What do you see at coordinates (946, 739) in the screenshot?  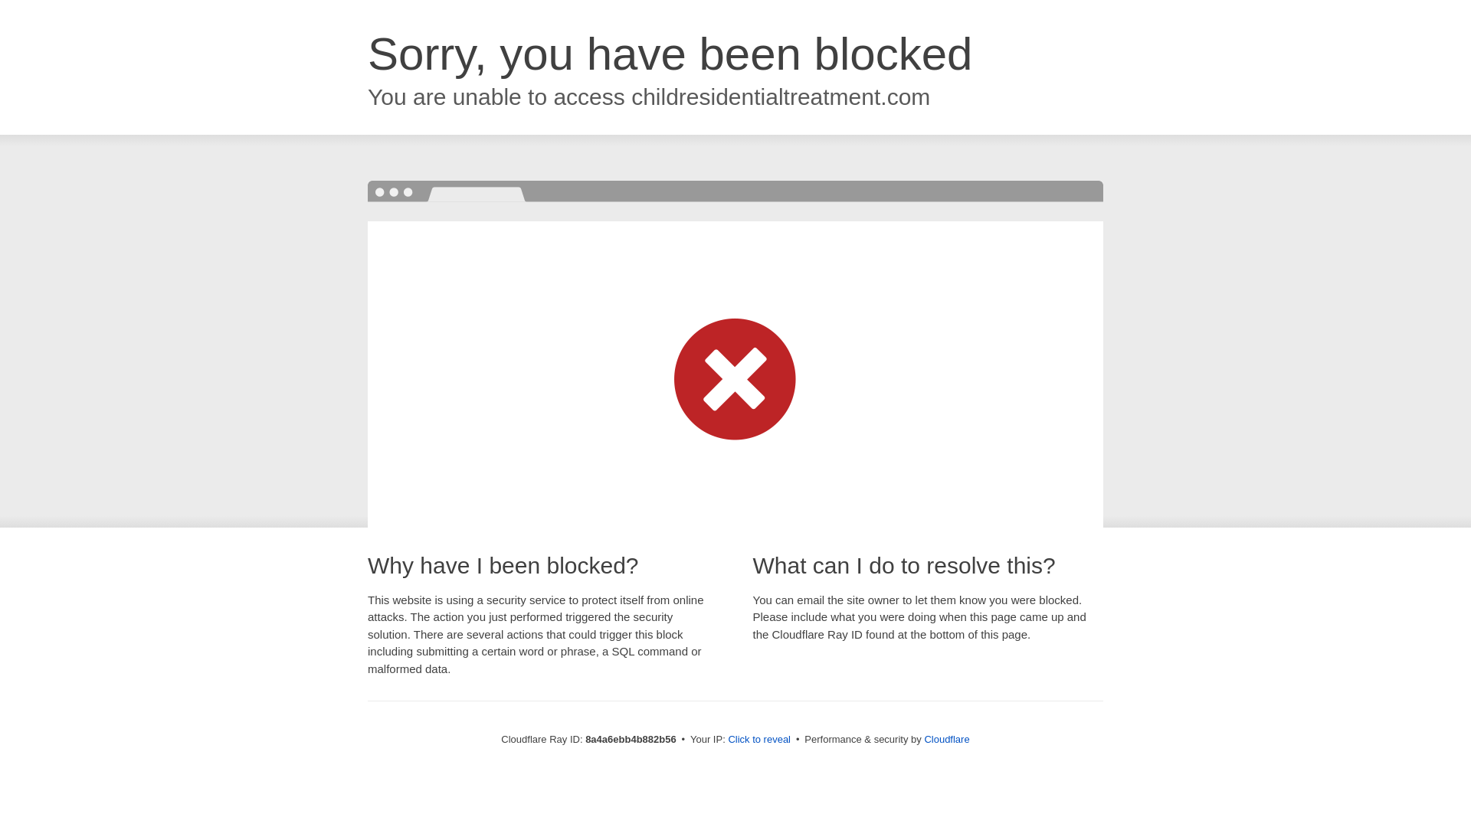 I see `Cloudflare` at bounding box center [946, 739].